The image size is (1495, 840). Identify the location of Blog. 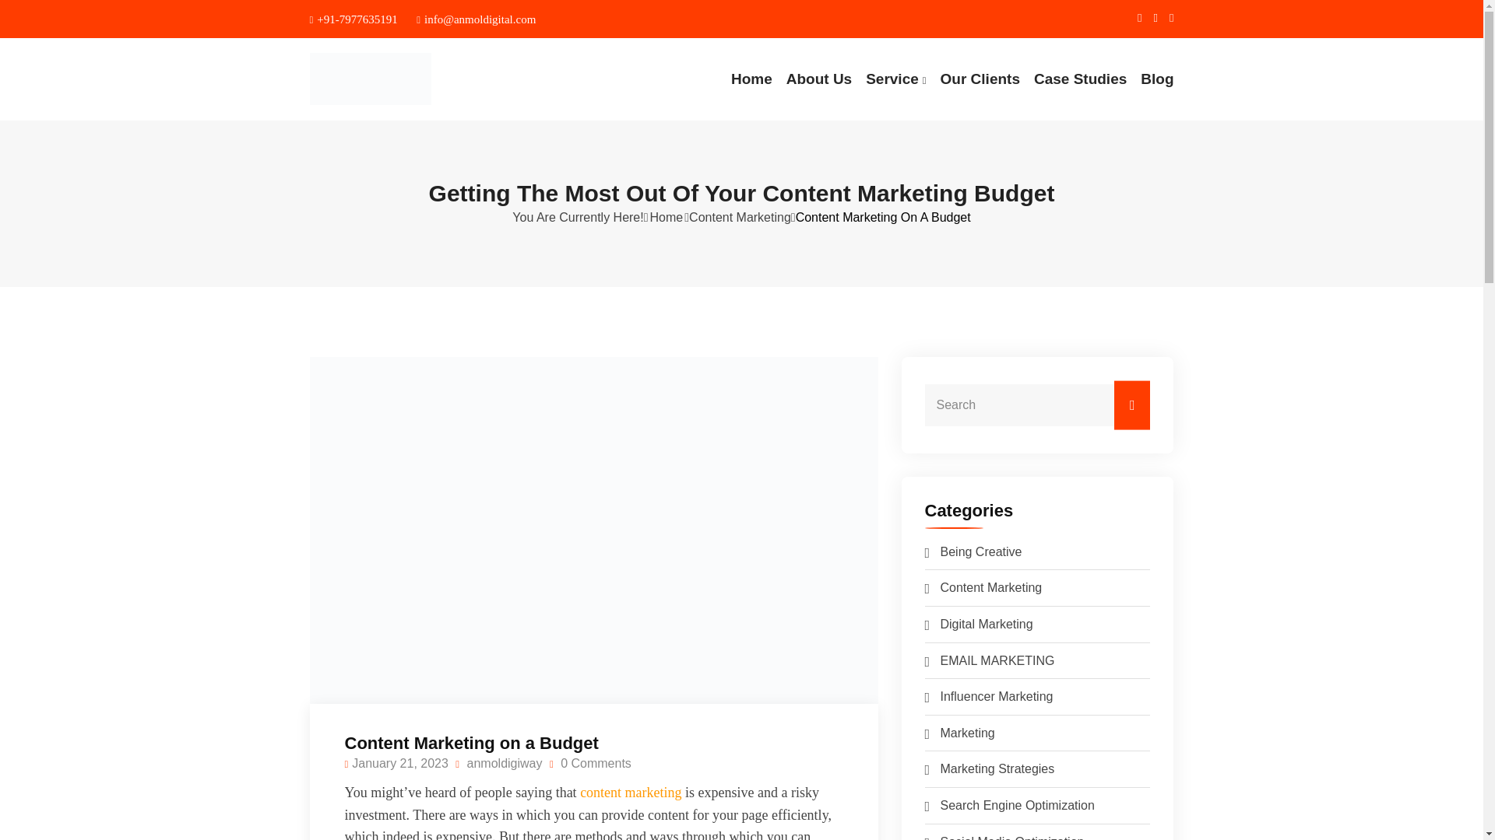
(1157, 79).